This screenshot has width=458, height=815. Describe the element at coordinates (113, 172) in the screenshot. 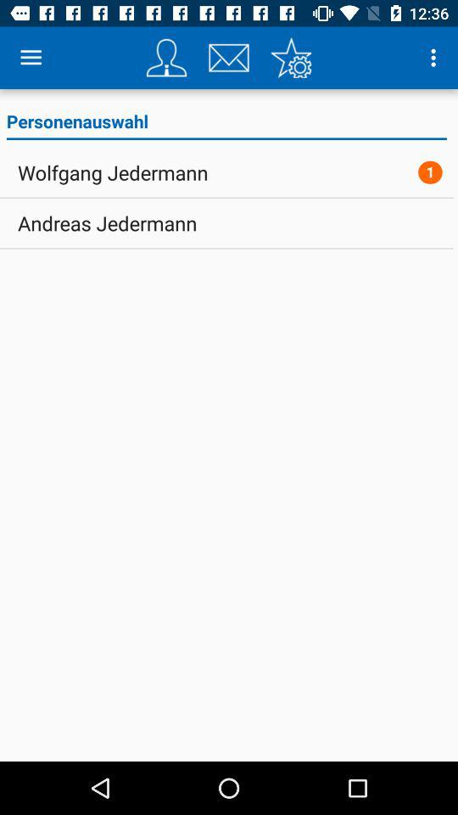

I see `press icon below the personenauswahl icon` at that location.